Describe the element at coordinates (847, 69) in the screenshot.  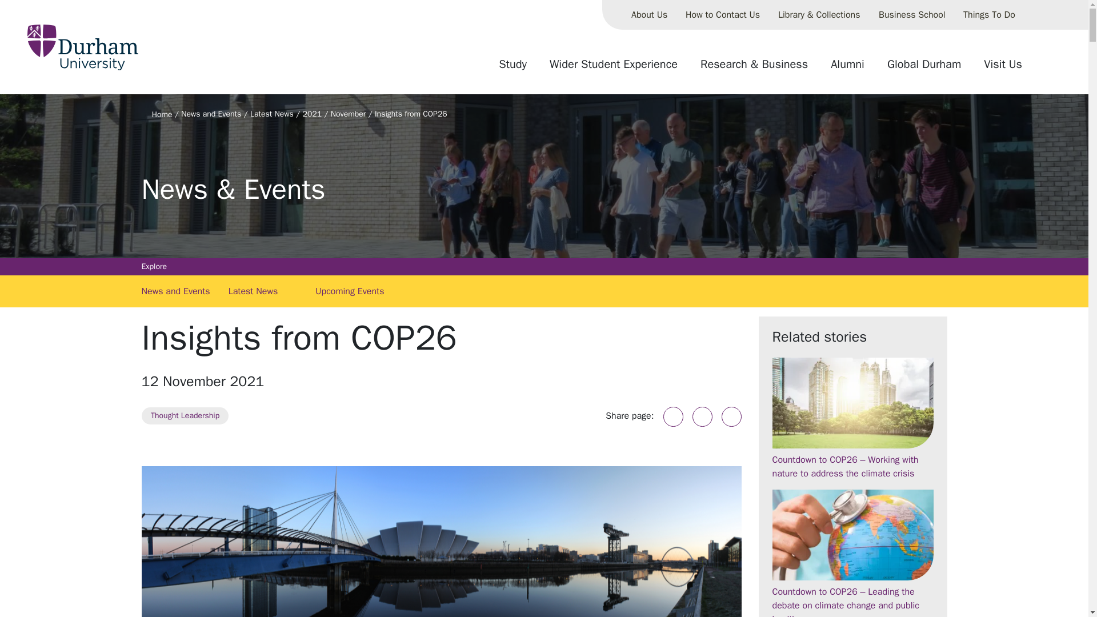
I see `Alumni` at that location.